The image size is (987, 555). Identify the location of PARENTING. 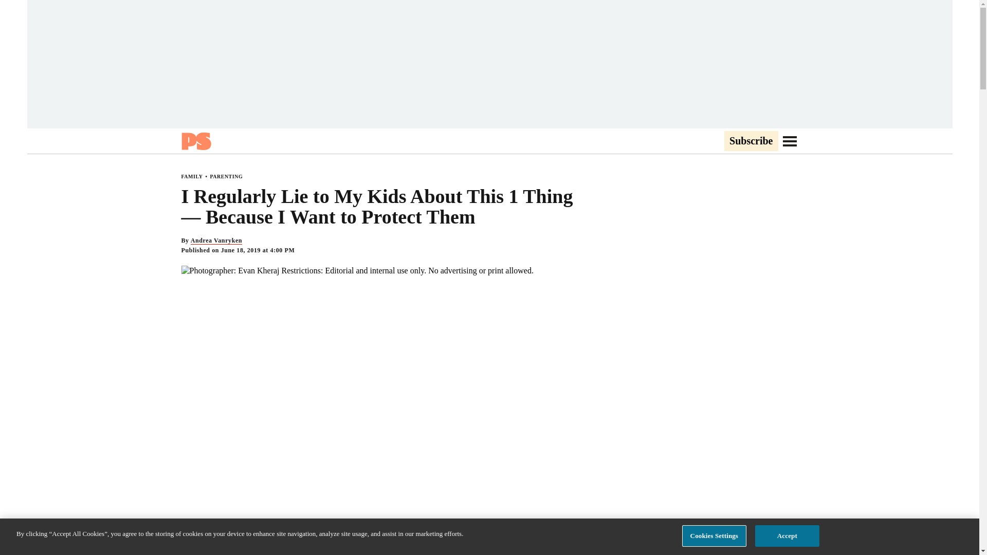
(226, 176).